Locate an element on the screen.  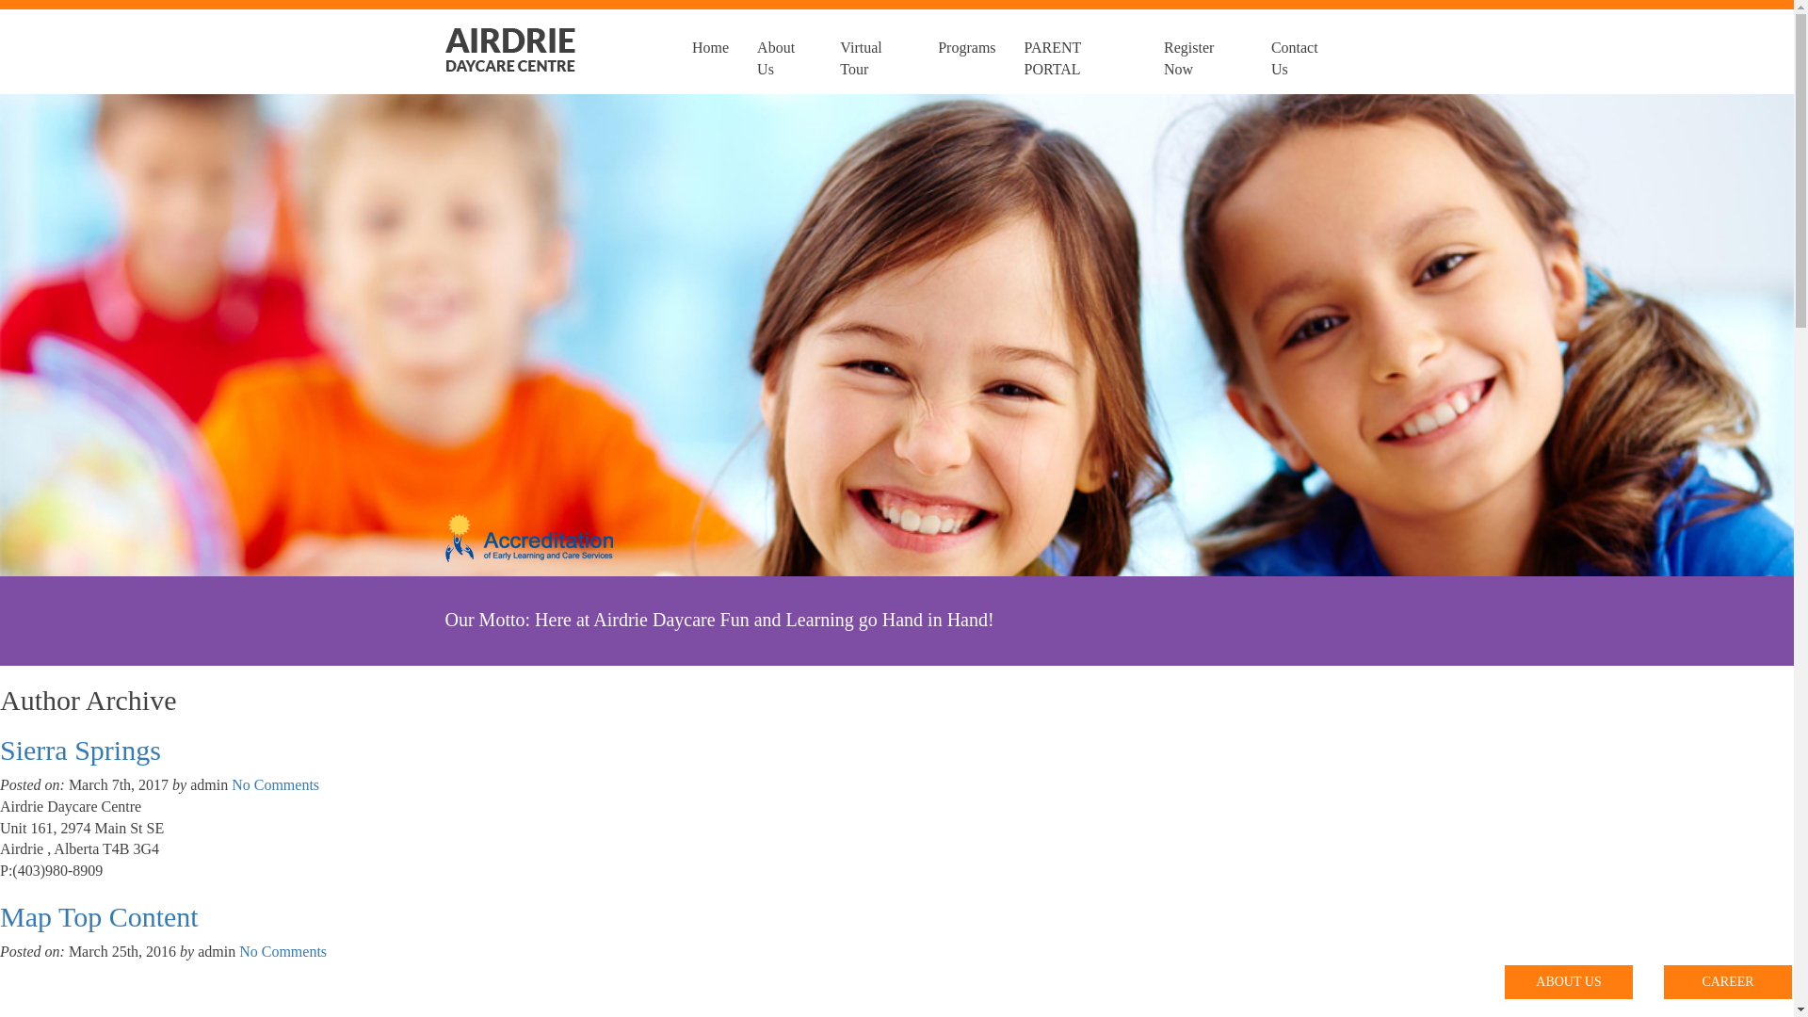
ABOUT US is located at coordinates (1569, 982).